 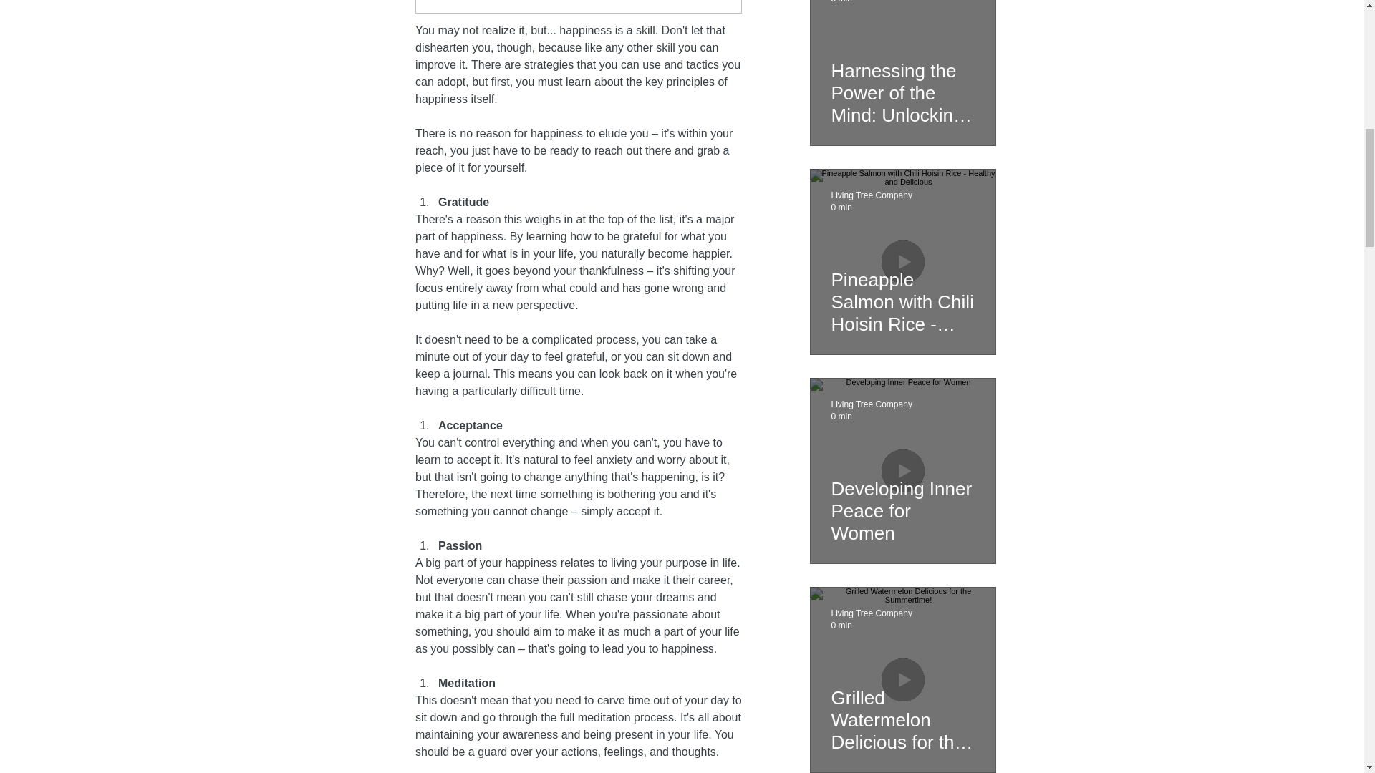 What do you see at coordinates (841, 415) in the screenshot?
I see `0 min` at bounding box center [841, 415].